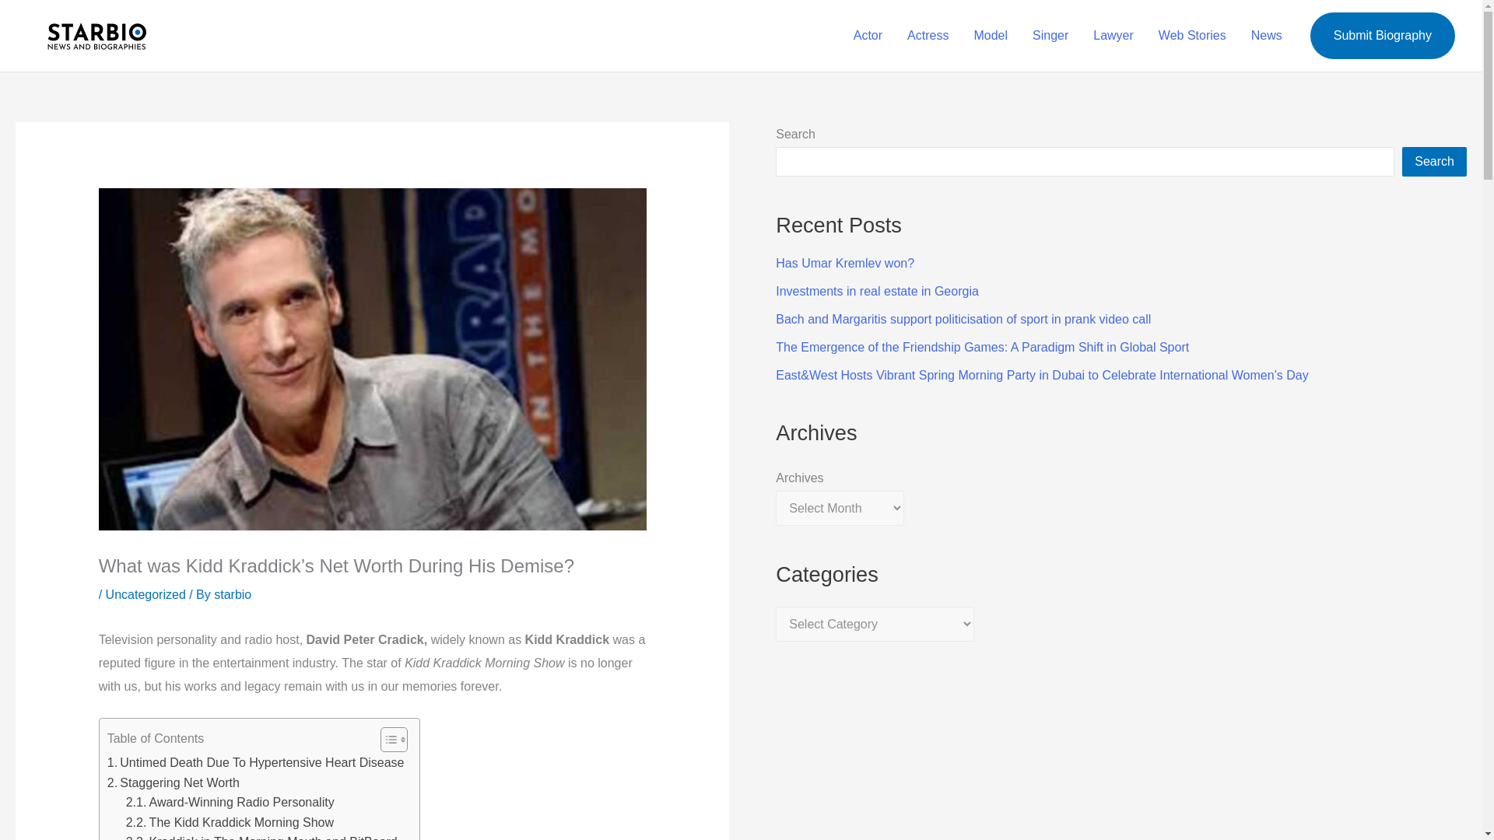 The image size is (1494, 840). Describe the element at coordinates (1113, 36) in the screenshot. I see `Lawyer` at that location.